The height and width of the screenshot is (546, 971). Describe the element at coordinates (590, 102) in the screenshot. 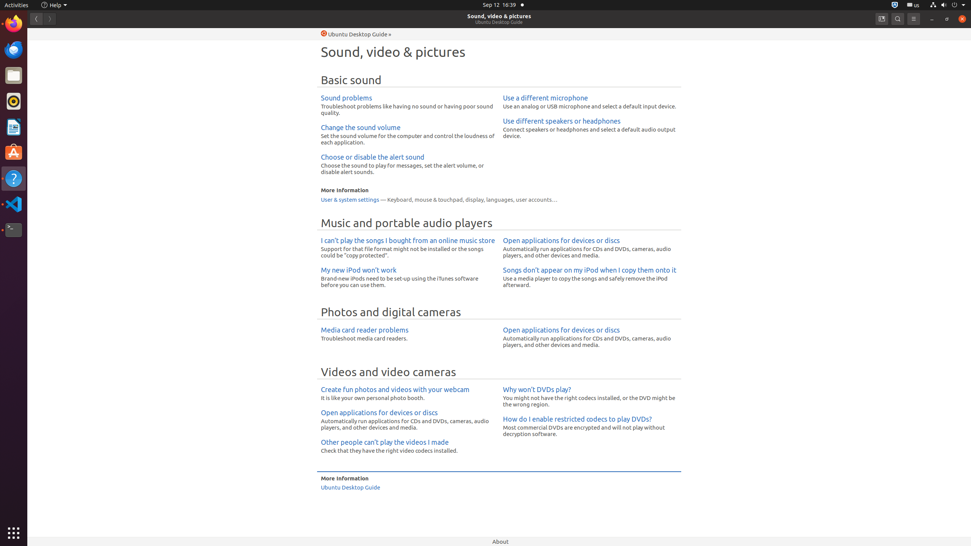

I see `Use a different microphone Use an analog or USB microphone and select a default input device.` at that location.